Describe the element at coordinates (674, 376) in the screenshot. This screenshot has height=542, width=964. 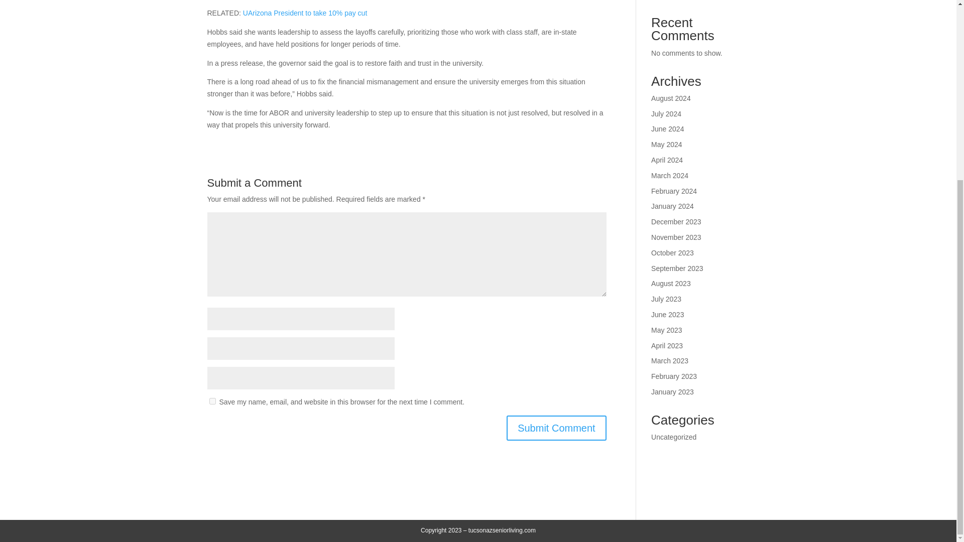
I see `February 2023` at that location.